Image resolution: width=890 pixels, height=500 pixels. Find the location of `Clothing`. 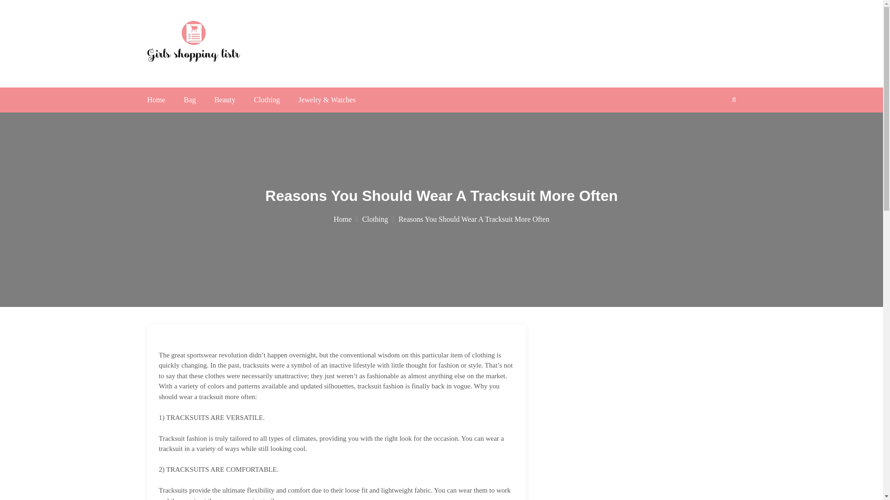

Clothing is located at coordinates (378, 219).